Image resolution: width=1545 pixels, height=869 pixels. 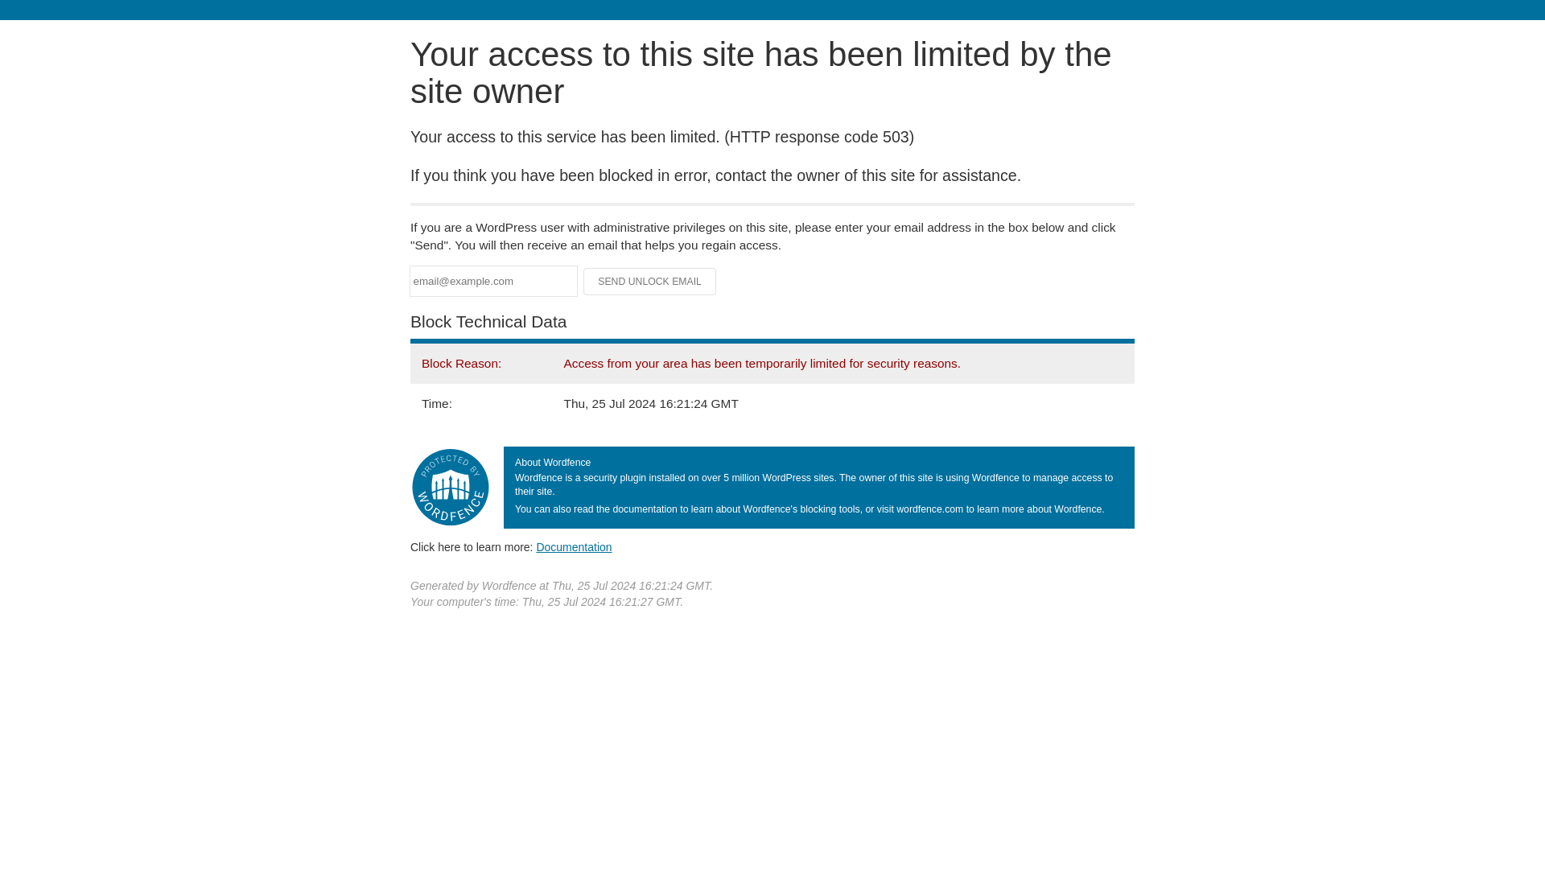 I want to click on Send Unlock Email, so click(x=650, y=282).